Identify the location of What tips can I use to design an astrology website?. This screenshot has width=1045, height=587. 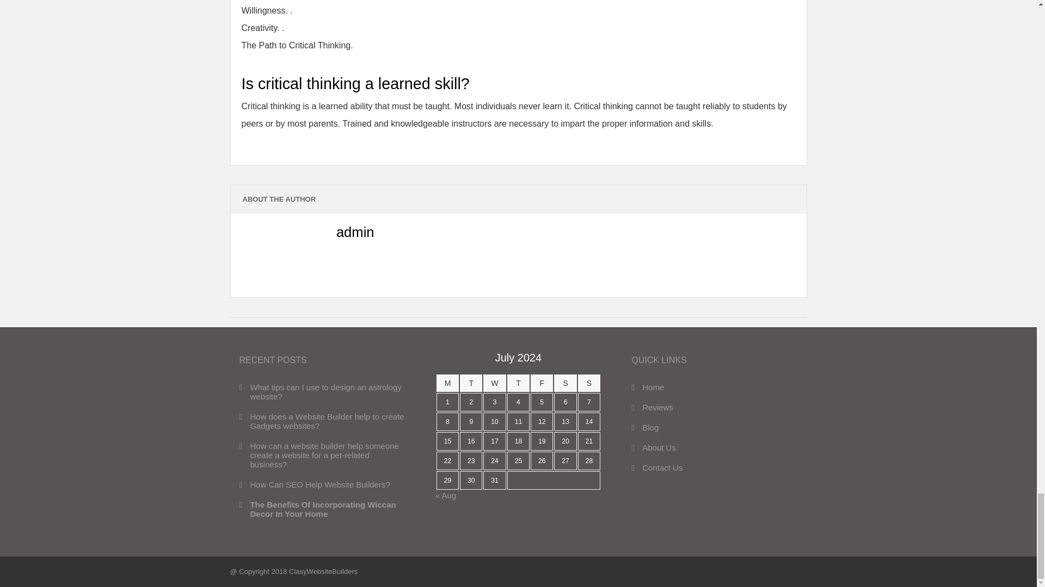
(322, 391).